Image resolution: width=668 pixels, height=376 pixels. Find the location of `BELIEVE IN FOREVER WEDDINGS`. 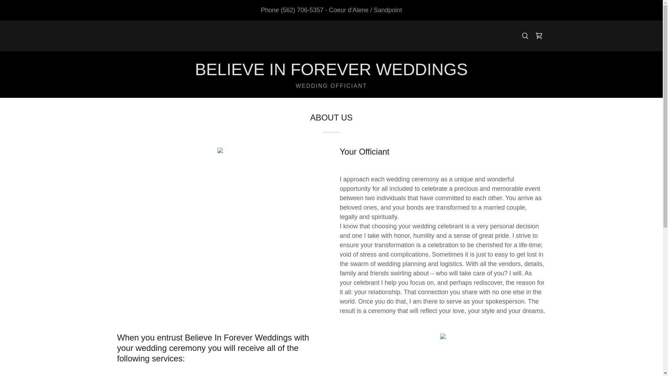

BELIEVE IN FOREVER WEDDINGS is located at coordinates (331, 73).